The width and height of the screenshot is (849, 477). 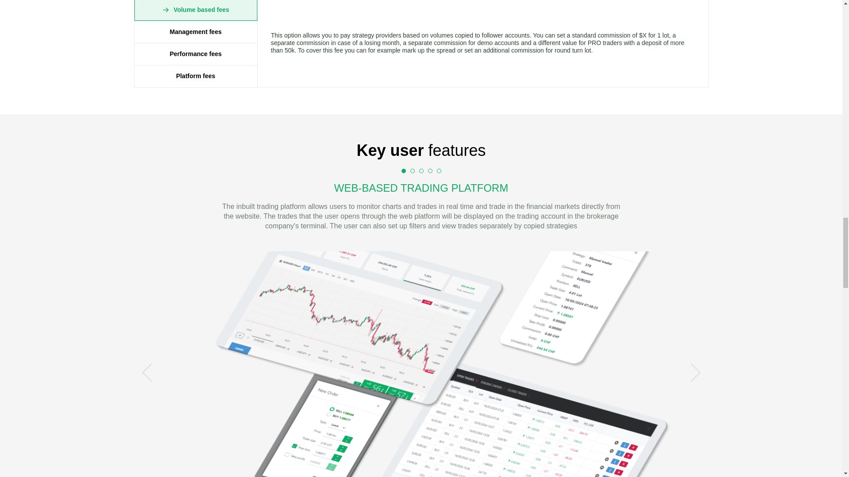 What do you see at coordinates (195, 11) in the screenshot?
I see `Volume based fees` at bounding box center [195, 11].